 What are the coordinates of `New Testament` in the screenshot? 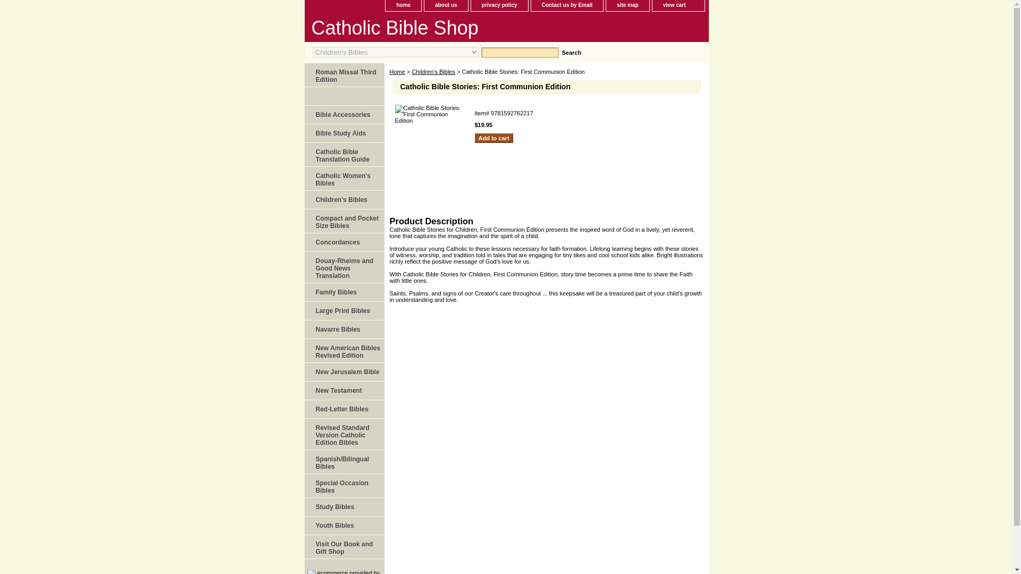 It's located at (344, 391).